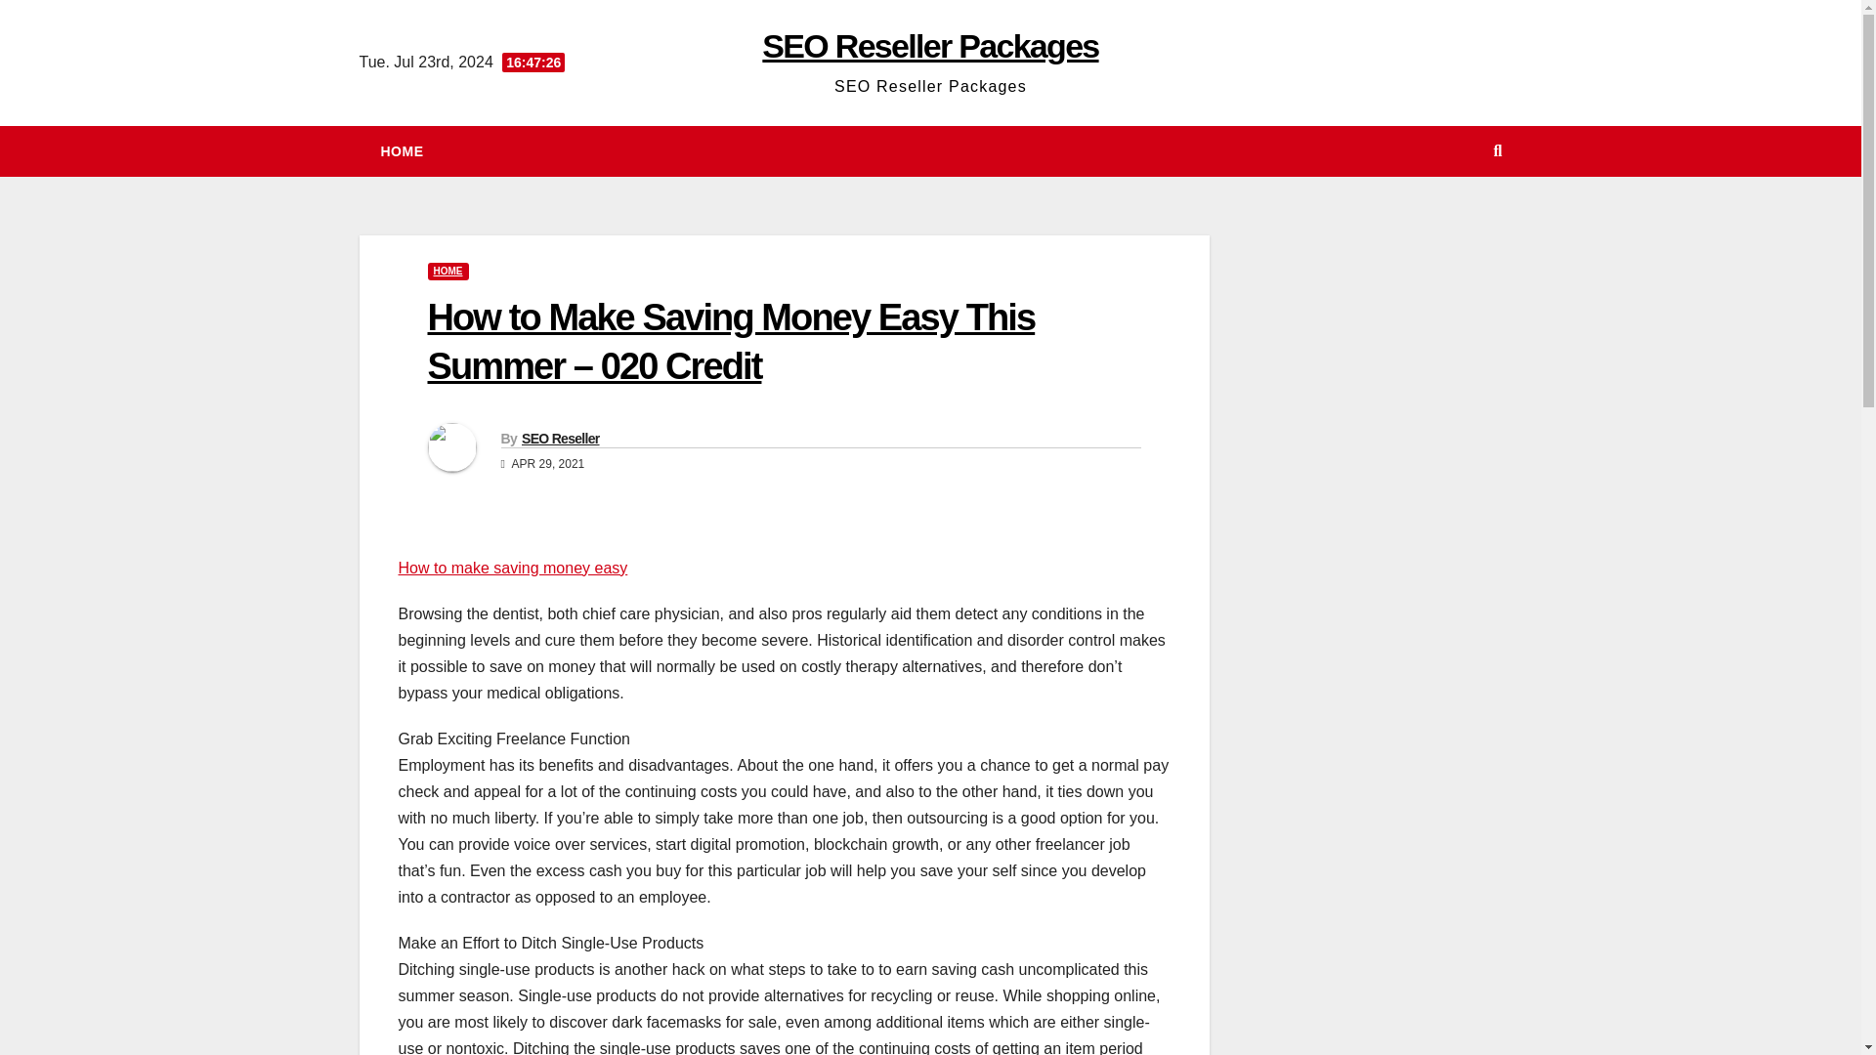 This screenshot has width=1876, height=1055. I want to click on SEO Reseller, so click(561, 438).